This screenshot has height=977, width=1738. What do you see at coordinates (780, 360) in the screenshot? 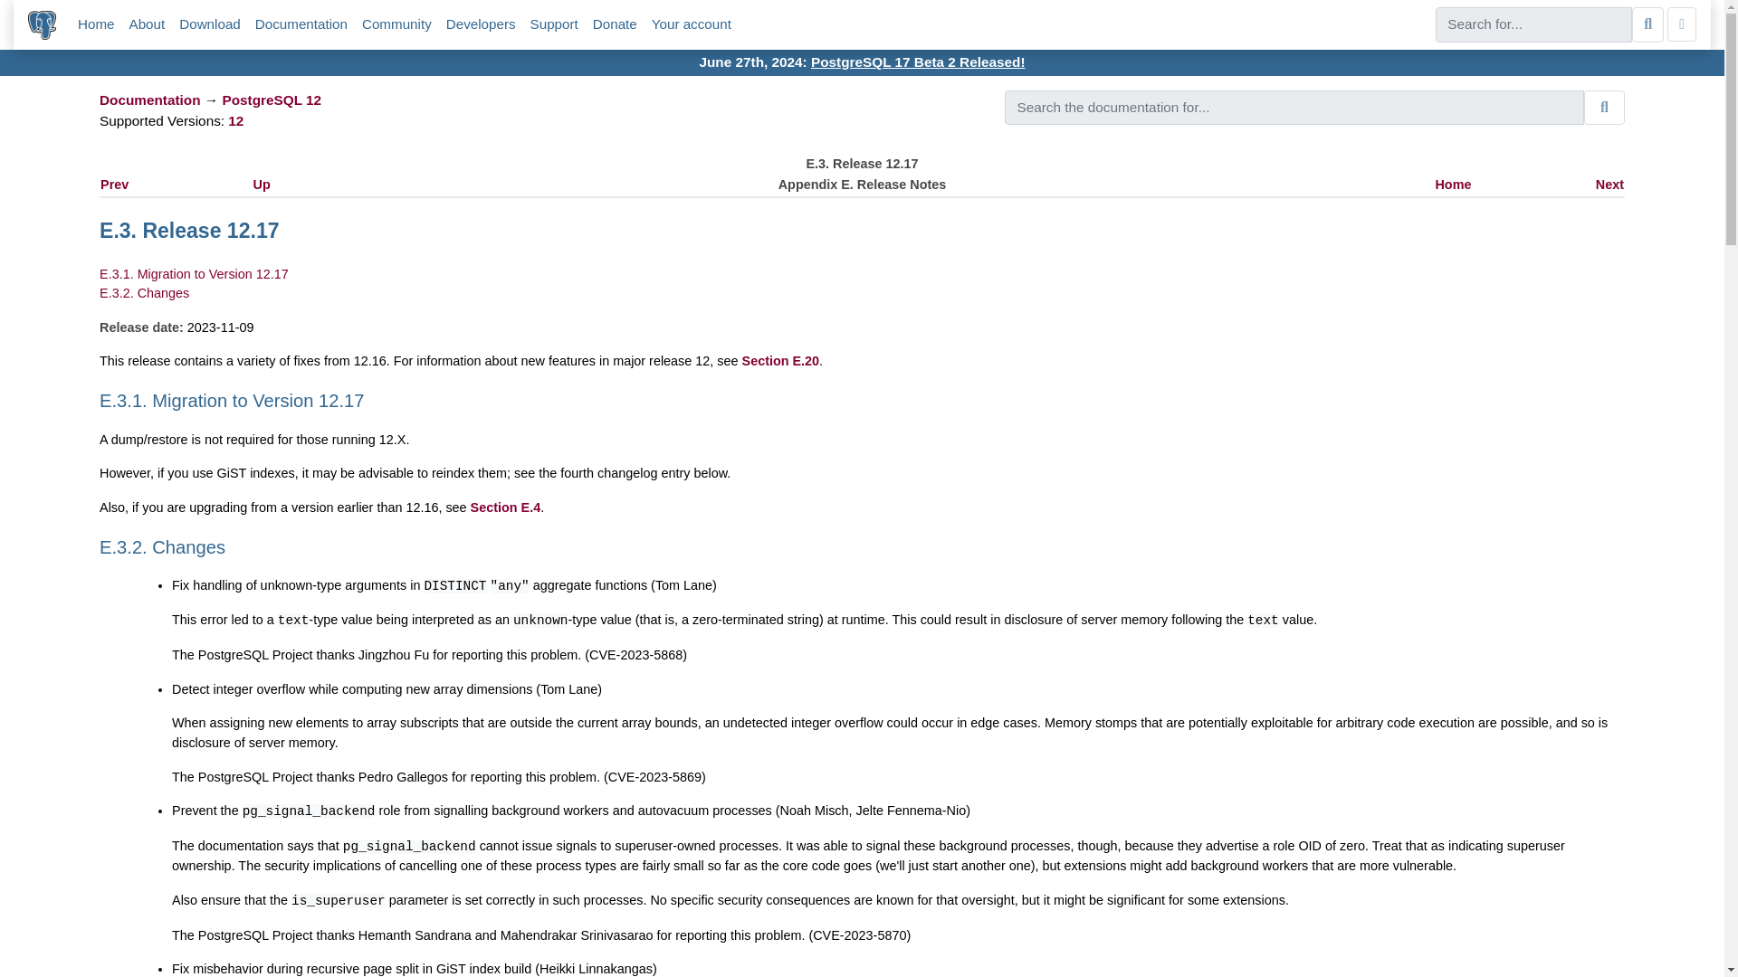
I see `Section E.20` at bounding box center [780, 360].